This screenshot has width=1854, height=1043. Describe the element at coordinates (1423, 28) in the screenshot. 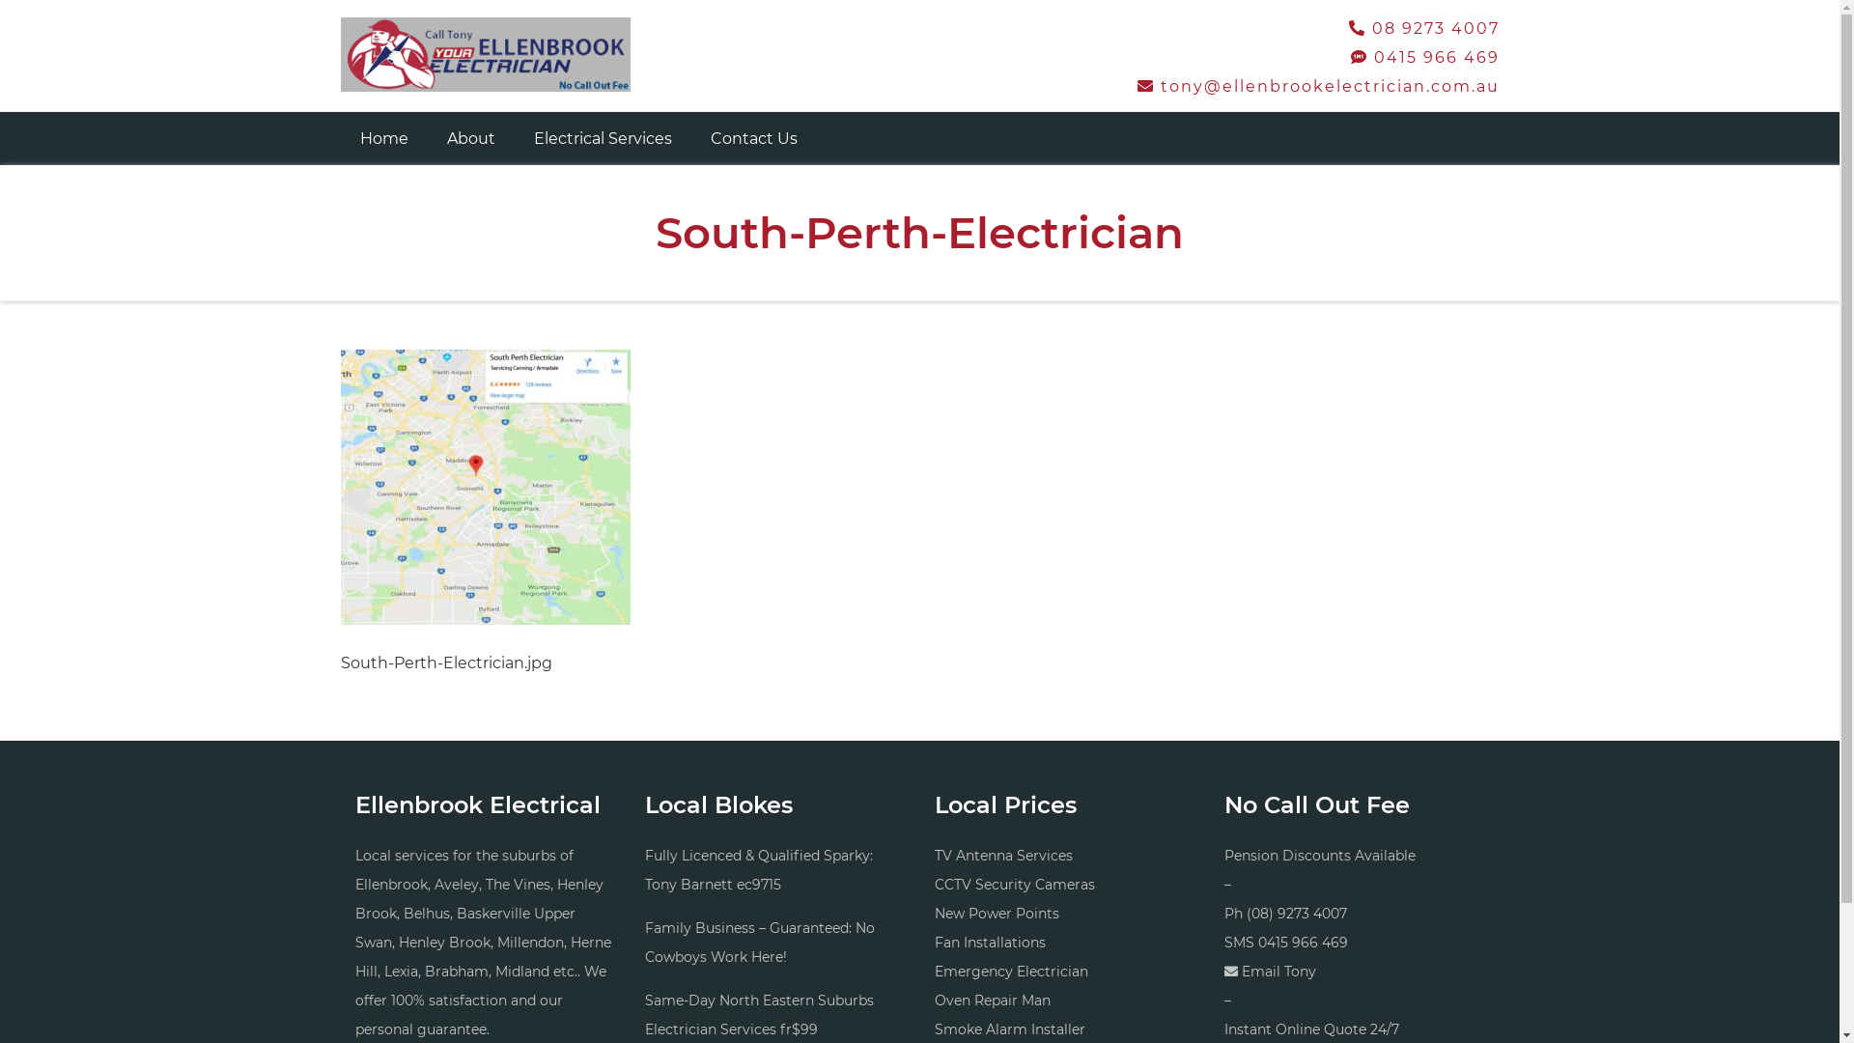

I see `08 9273 4007` at that location.